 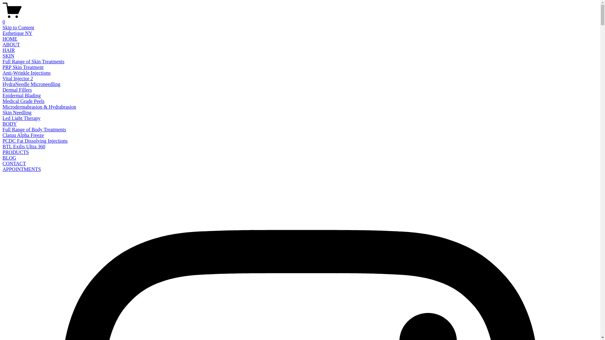 What do you see at coordinates (14, 164) in the screenshot?
I see `CONTACT` at bounding box center [14, 164].